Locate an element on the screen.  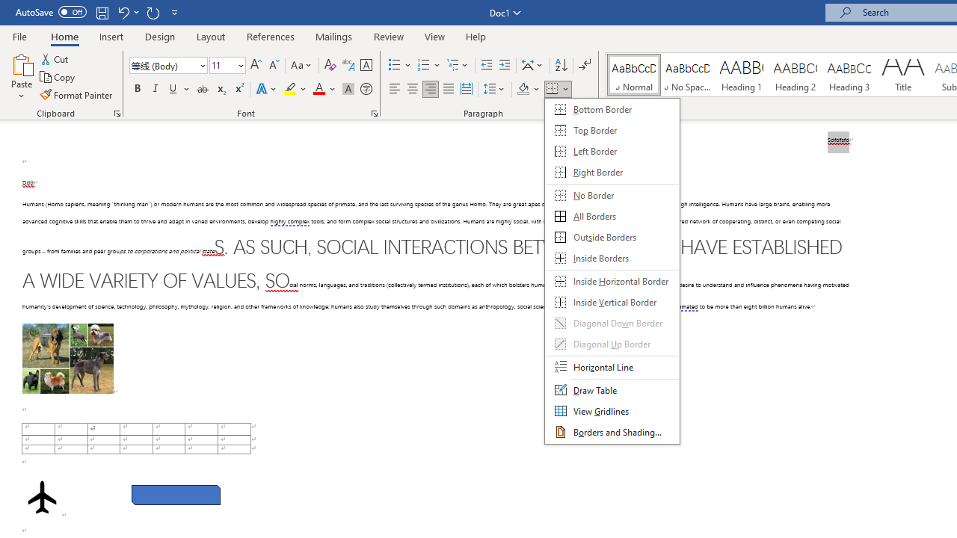
Open is located at coordinates (239, 65).